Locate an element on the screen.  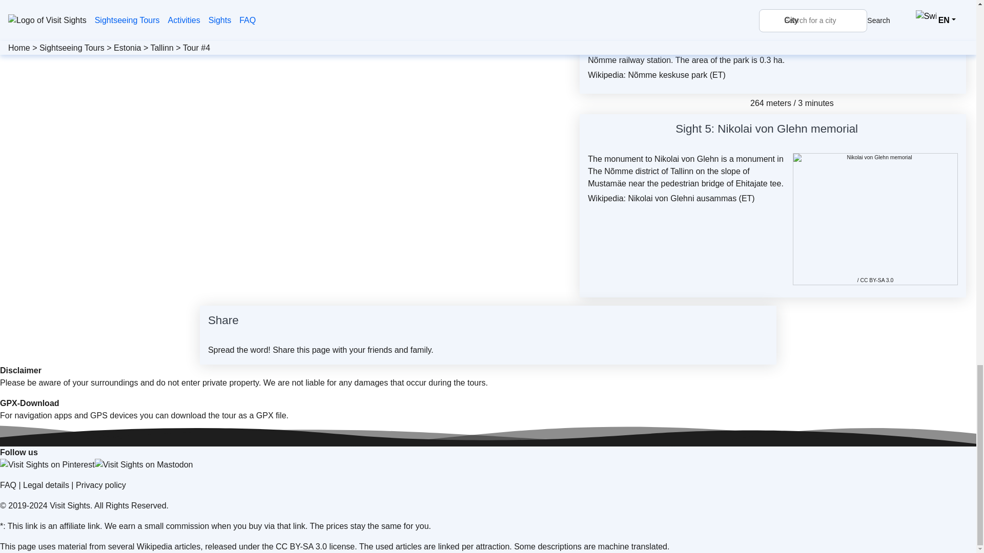
Show sight on map is located at coordinates (864, 130).